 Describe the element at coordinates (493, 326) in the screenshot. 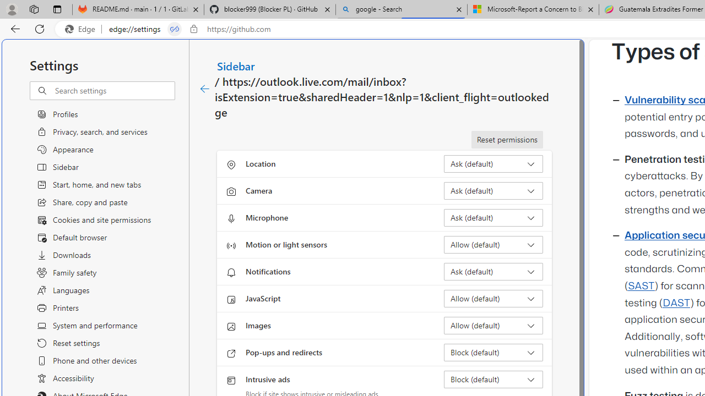

I see `Images Allow (default)` at that location.